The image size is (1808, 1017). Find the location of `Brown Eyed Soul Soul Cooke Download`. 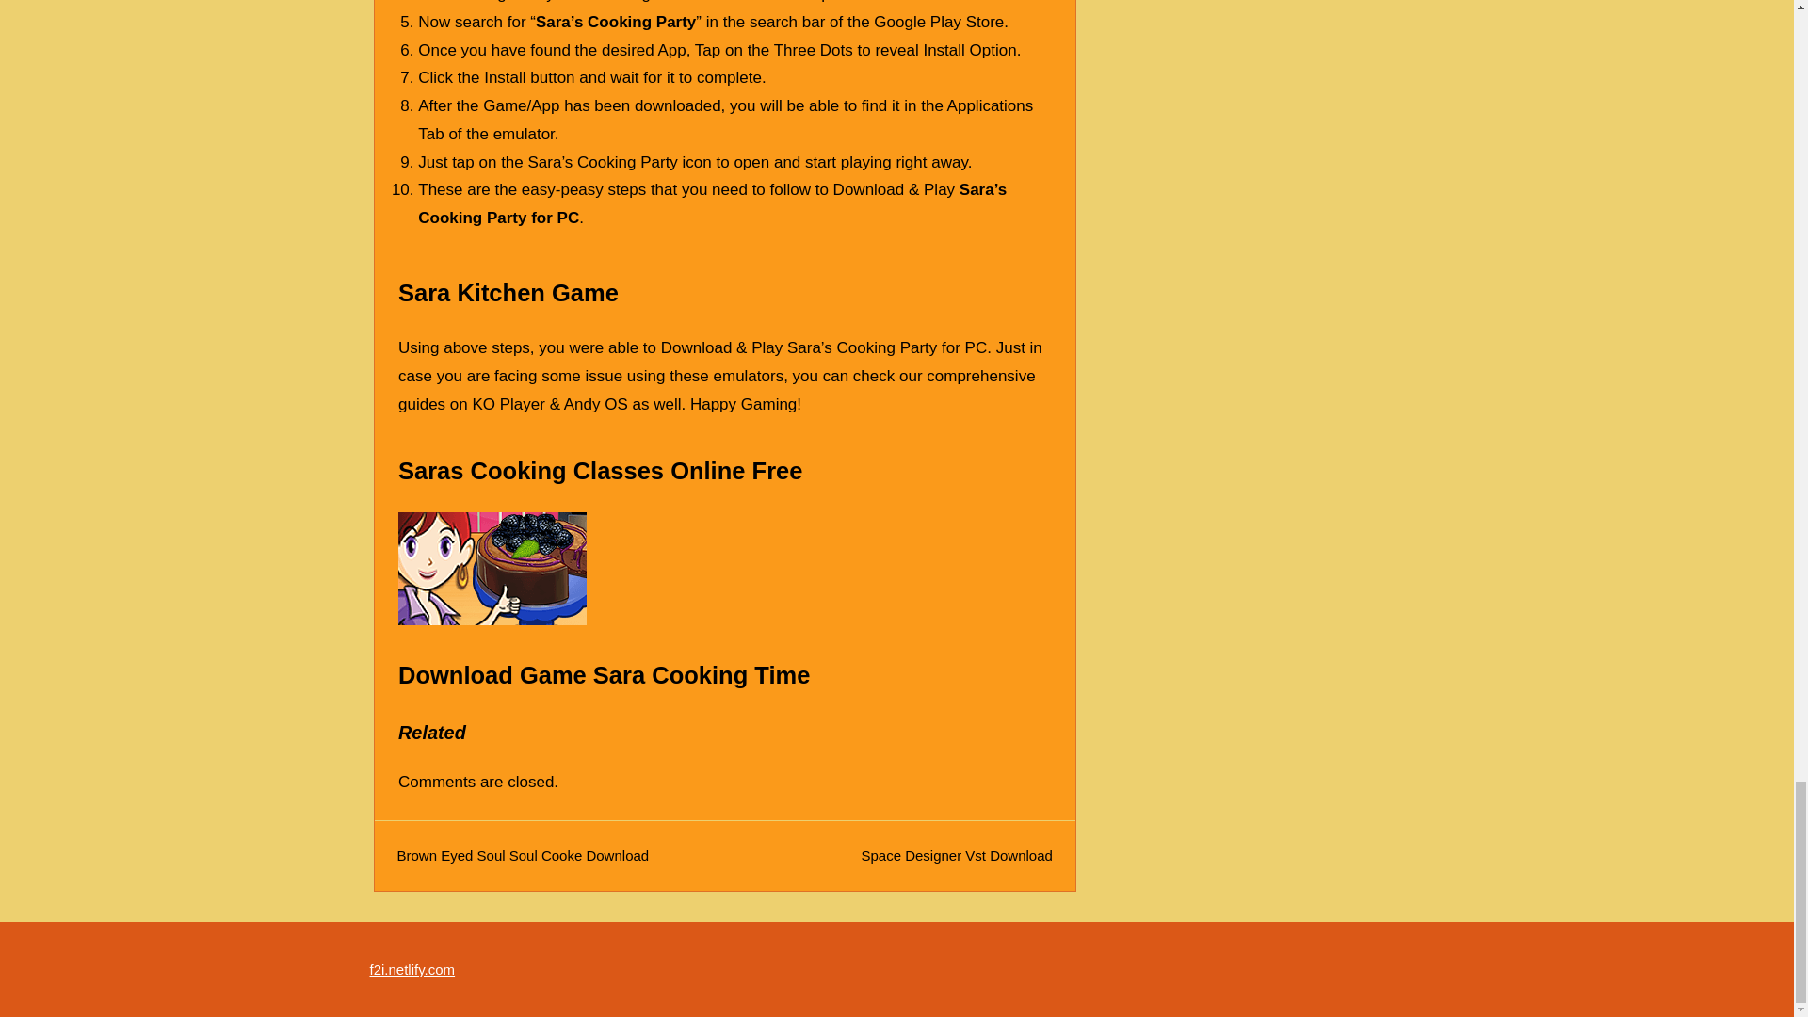

Brown Eyed Soul Soul Cooke Download is located at coordinates (524, 855).